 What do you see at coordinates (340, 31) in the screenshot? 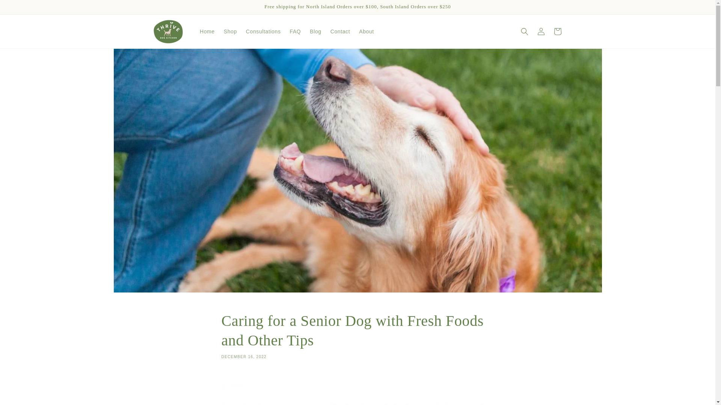
I see `Contact` at bounding box center [340, 31].